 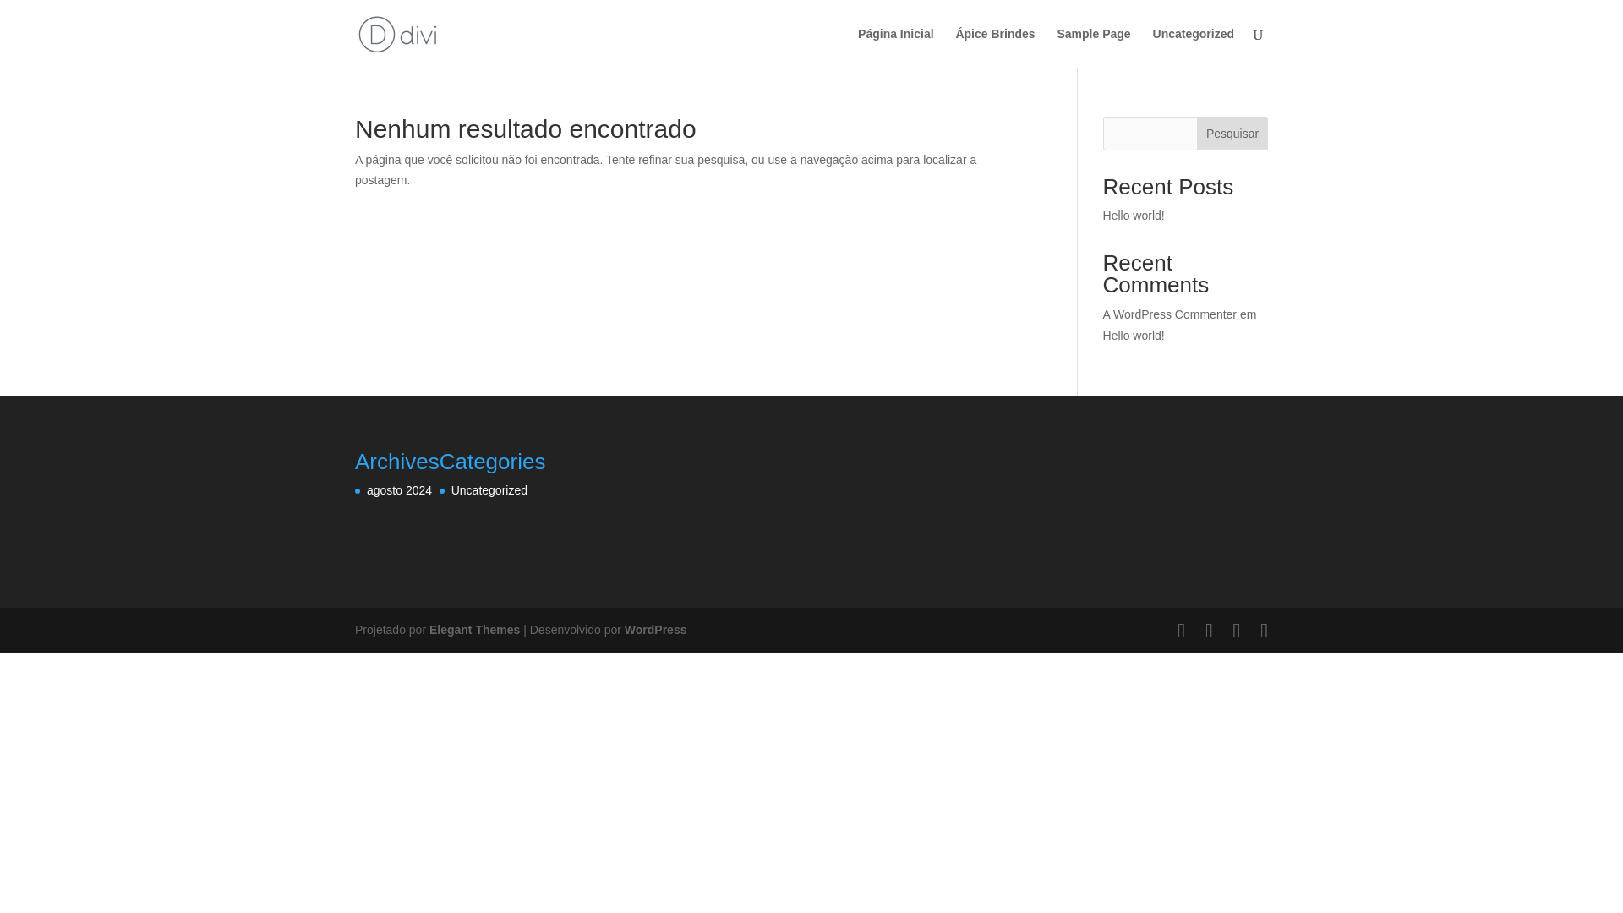 What do you see at coordinates (1232, 134) in the screenshot?
I see `Pesquisar` at bounding box center [1232, 134].